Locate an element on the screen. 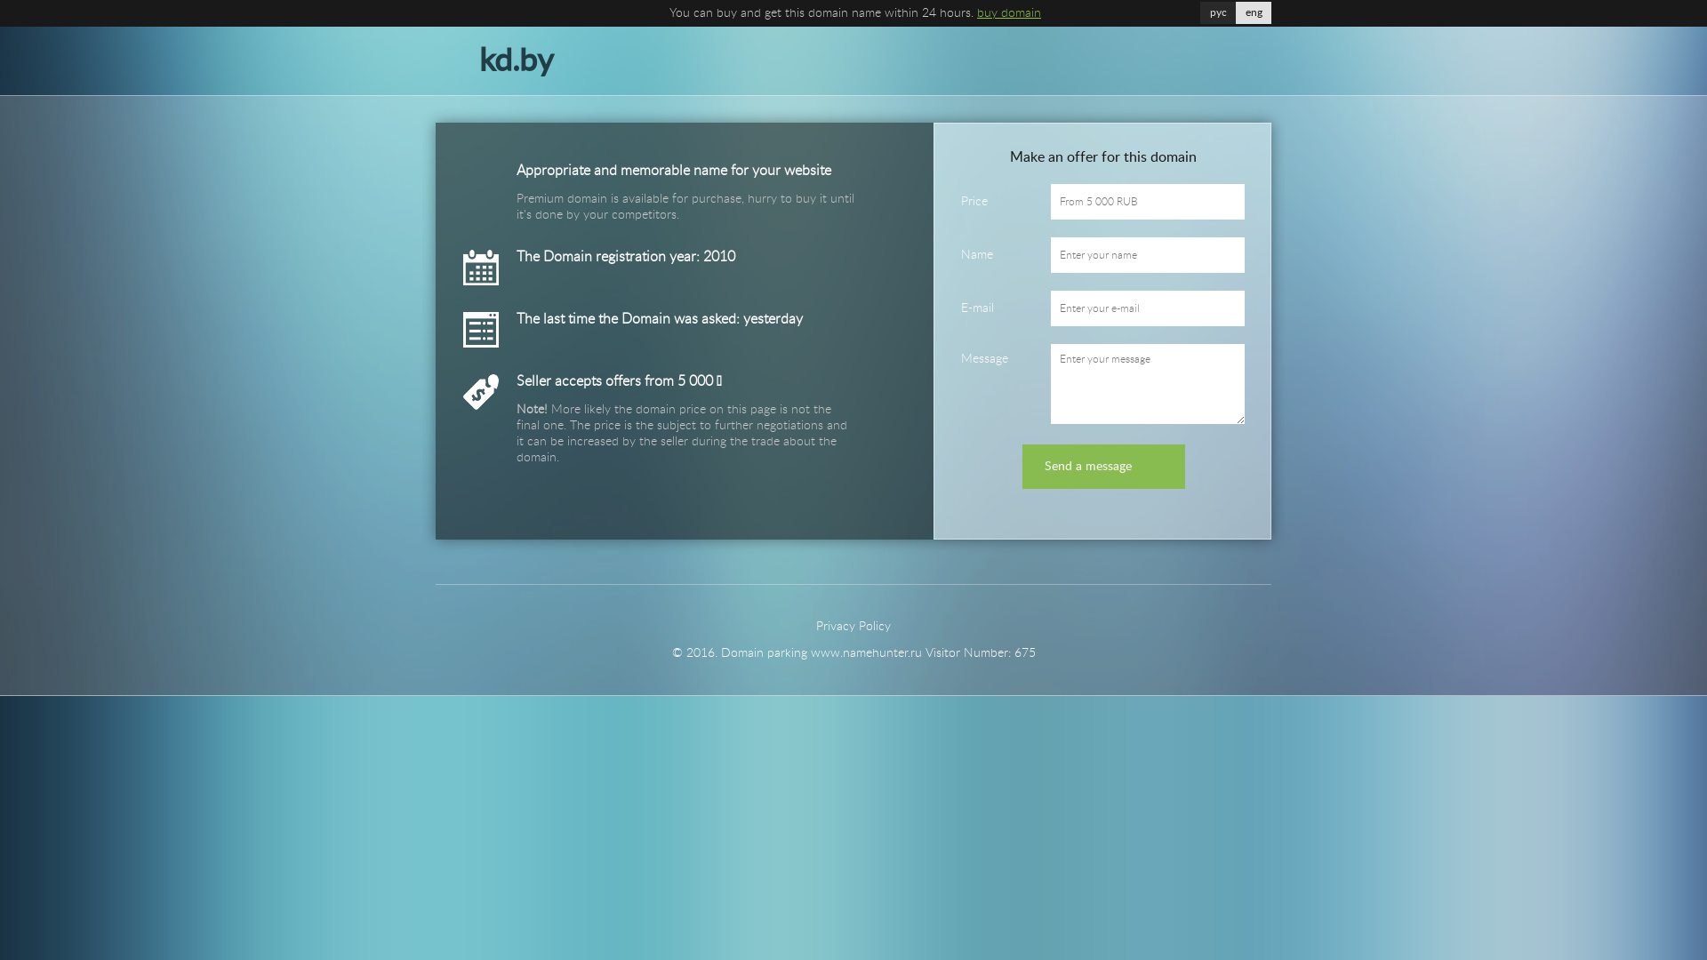  buy domain is located at coordinates (1009, 13).